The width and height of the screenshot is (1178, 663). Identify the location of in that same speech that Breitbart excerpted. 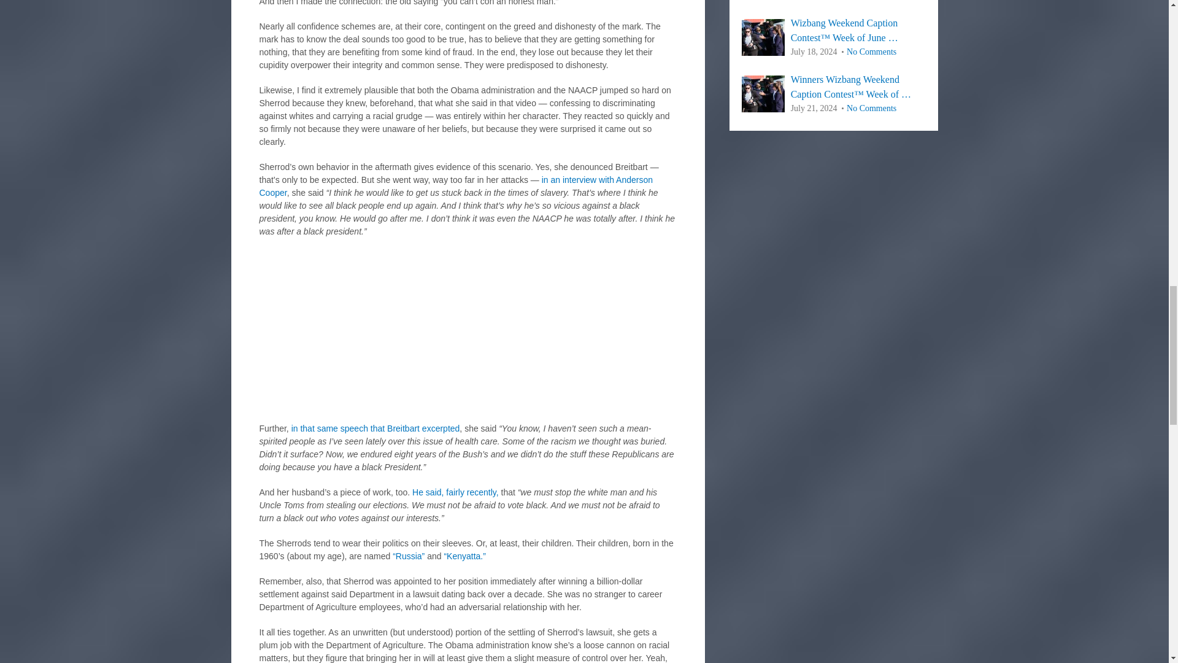
(375, 428).